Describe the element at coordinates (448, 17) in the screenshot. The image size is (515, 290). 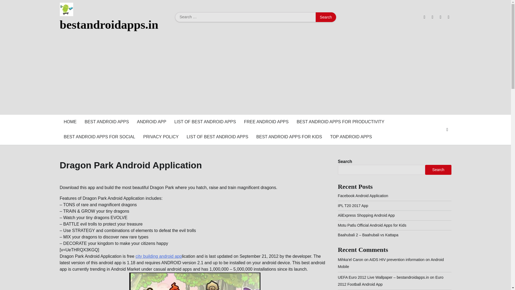
I see `youtube` at that location.